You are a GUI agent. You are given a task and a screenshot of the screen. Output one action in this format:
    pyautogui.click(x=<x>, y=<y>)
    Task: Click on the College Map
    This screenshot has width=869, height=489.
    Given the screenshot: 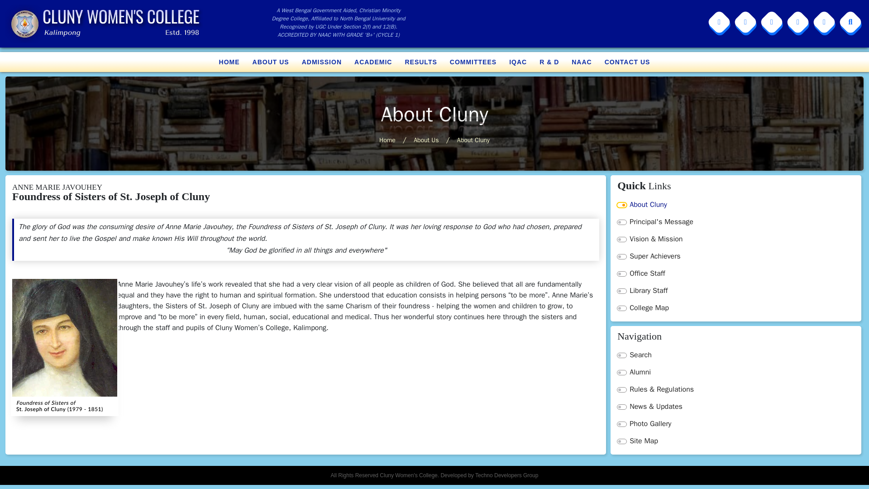 What is the action you would take?
    pyautogui.click(x=735, y=308)
    